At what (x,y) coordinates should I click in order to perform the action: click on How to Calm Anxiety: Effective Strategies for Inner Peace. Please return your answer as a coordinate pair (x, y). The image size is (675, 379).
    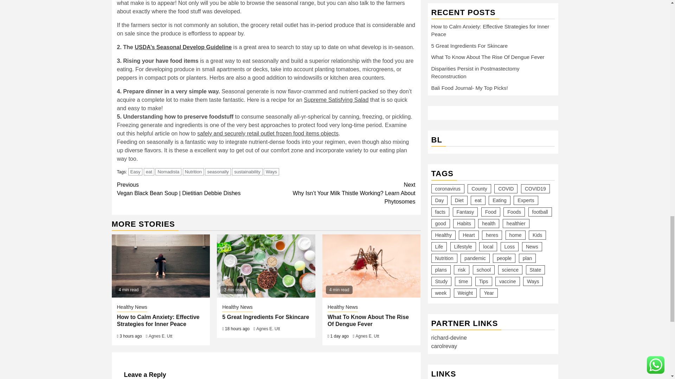
    Looking at the image, I should click on (158, 321).